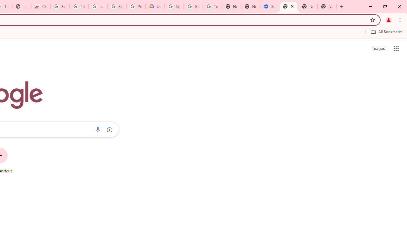  I want to click on Google Account Help, so click(193, 6).